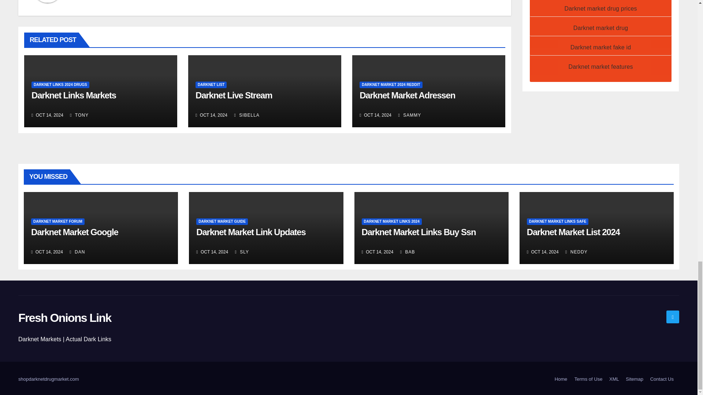 This screenshot has width=703, height=395. I want to click on Darknet market fake id, so click(600, 47).